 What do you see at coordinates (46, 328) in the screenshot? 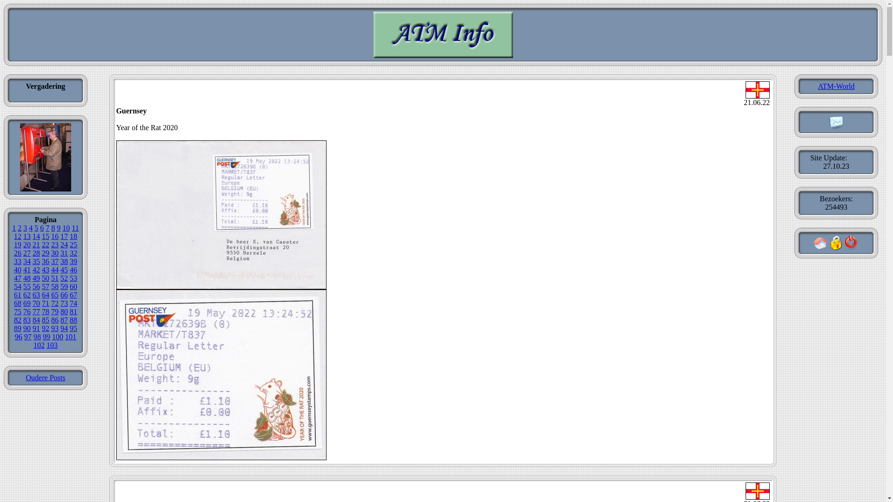
I see `92` at bounding box center [46, 328].